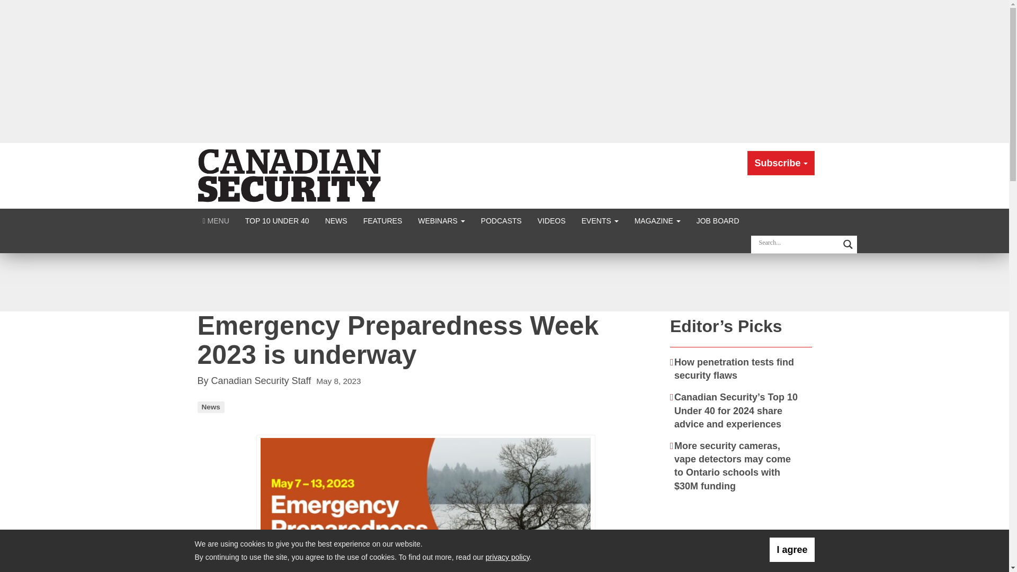 This screenshot has width=1017, height=572. What do you see at coordinates (501, 220) in the screenshot?
I see `PODCASTS` at bounding box center [501, 220].